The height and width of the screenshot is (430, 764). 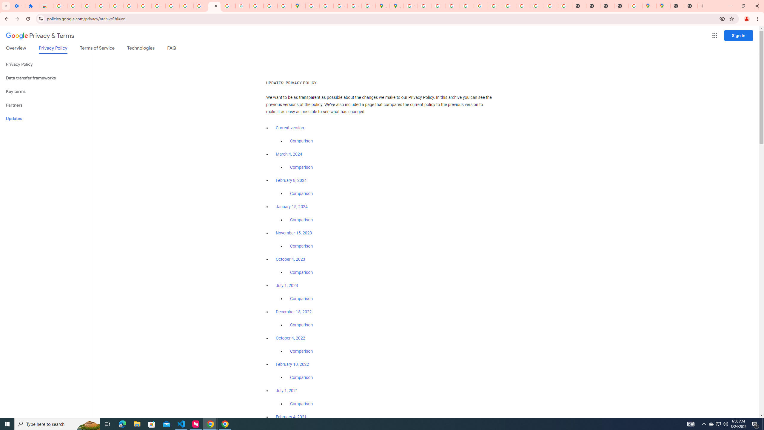 I want to click on https://scholar.google.com/, so click(x=186, y=6).